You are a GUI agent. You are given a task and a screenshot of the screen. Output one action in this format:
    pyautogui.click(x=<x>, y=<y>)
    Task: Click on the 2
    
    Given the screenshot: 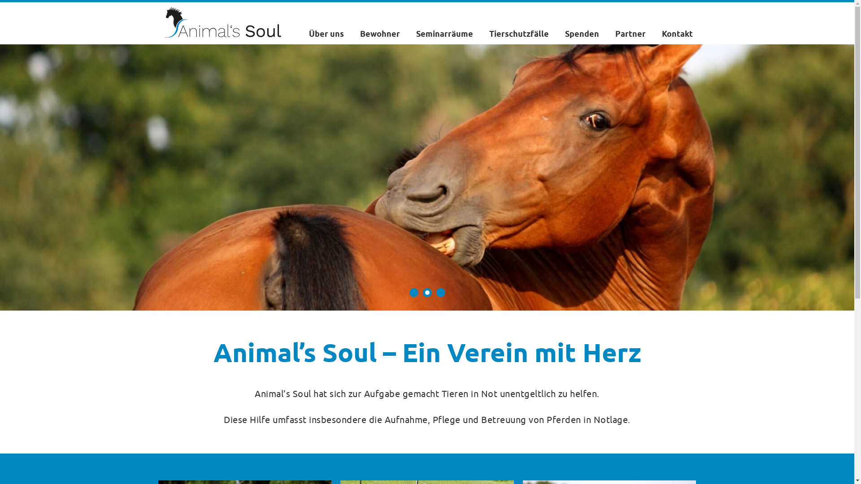 What is the action you would take?
    pyautogui.click(x=427, y=293)
    